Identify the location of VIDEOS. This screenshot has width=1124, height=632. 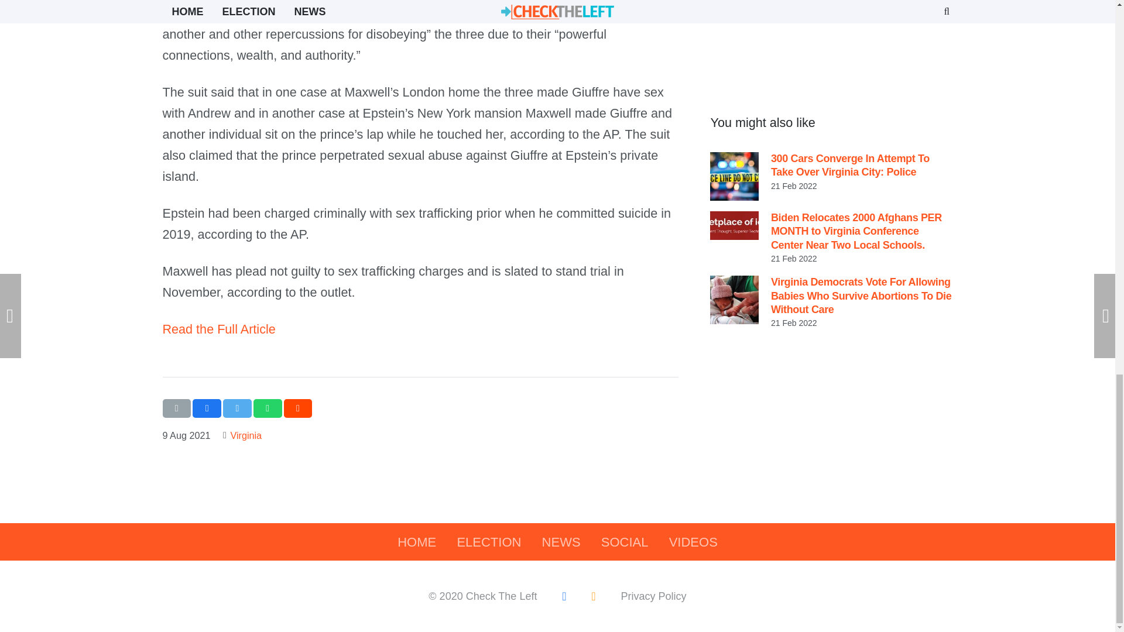
(693, 542).